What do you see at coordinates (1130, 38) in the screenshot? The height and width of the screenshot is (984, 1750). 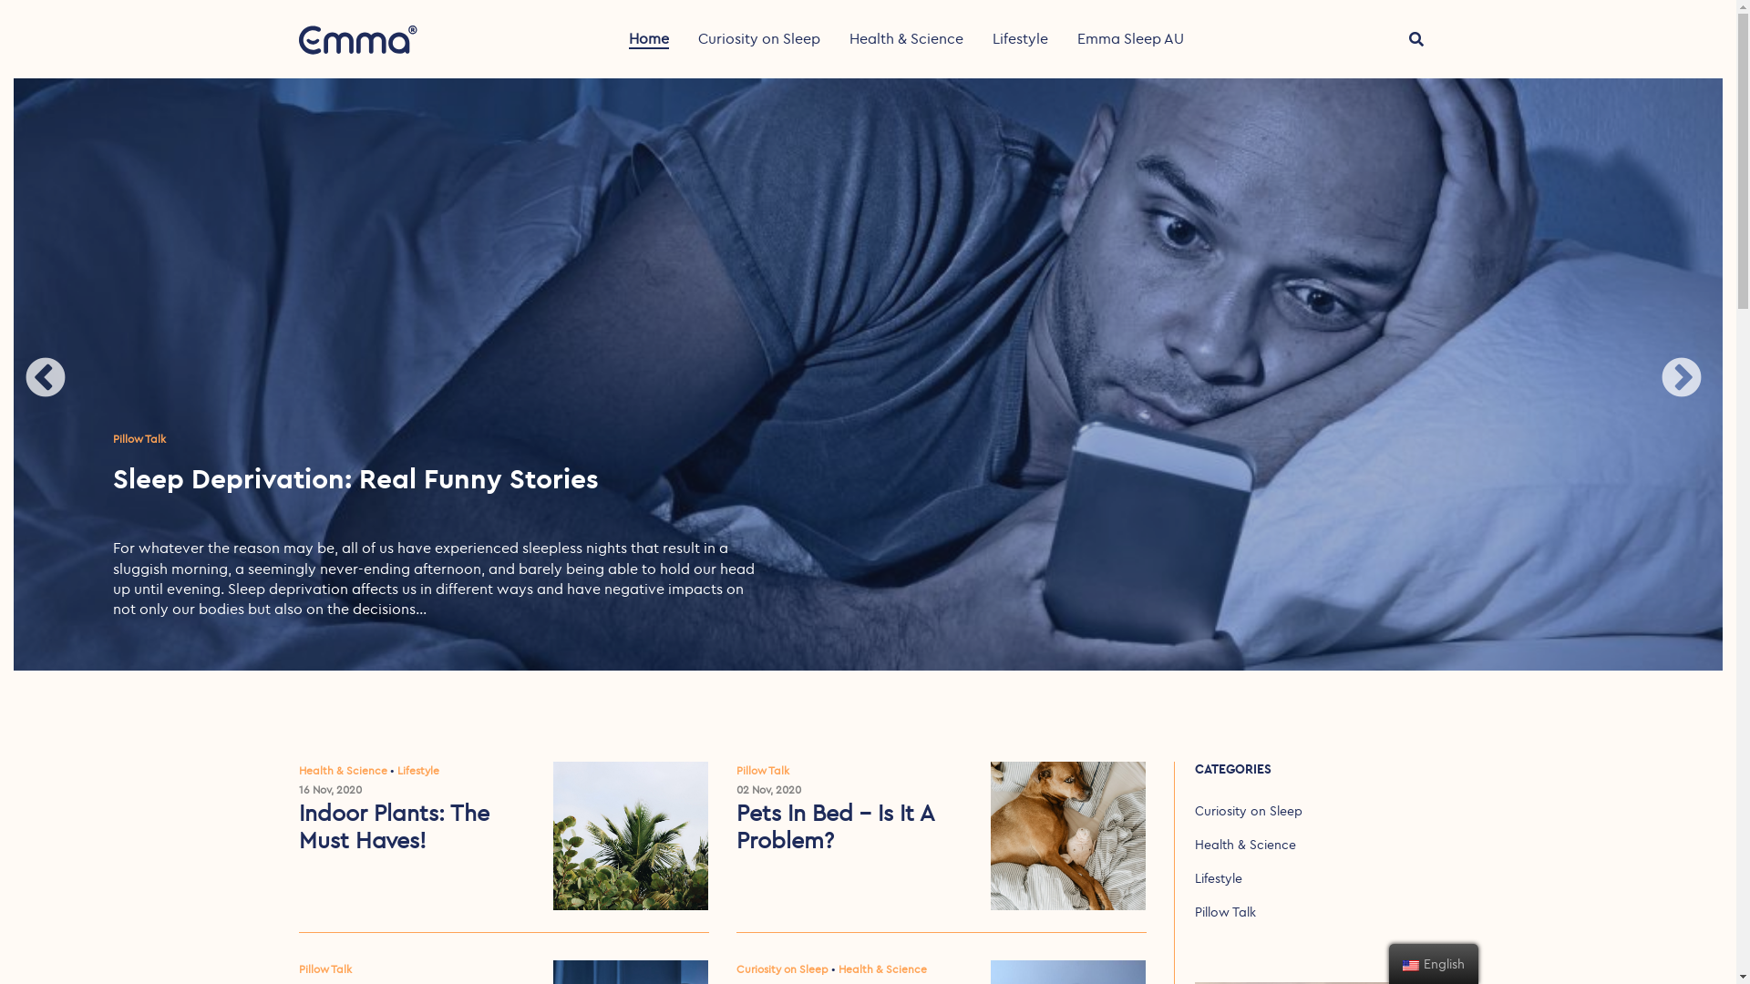 I see `Emma Sleep AU` at bounding box center [1130, 38].